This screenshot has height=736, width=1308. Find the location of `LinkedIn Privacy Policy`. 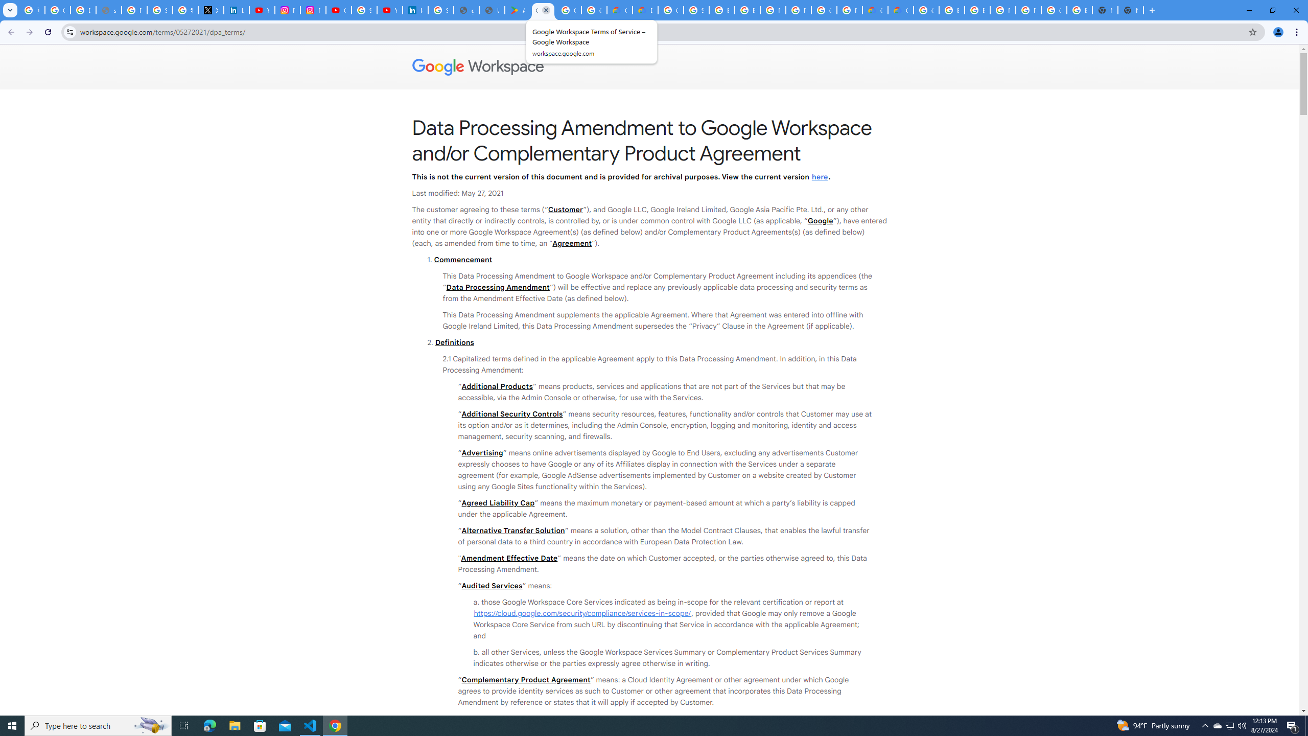

LinkedIn Privacy Policy is located at coordinates (237, 10).